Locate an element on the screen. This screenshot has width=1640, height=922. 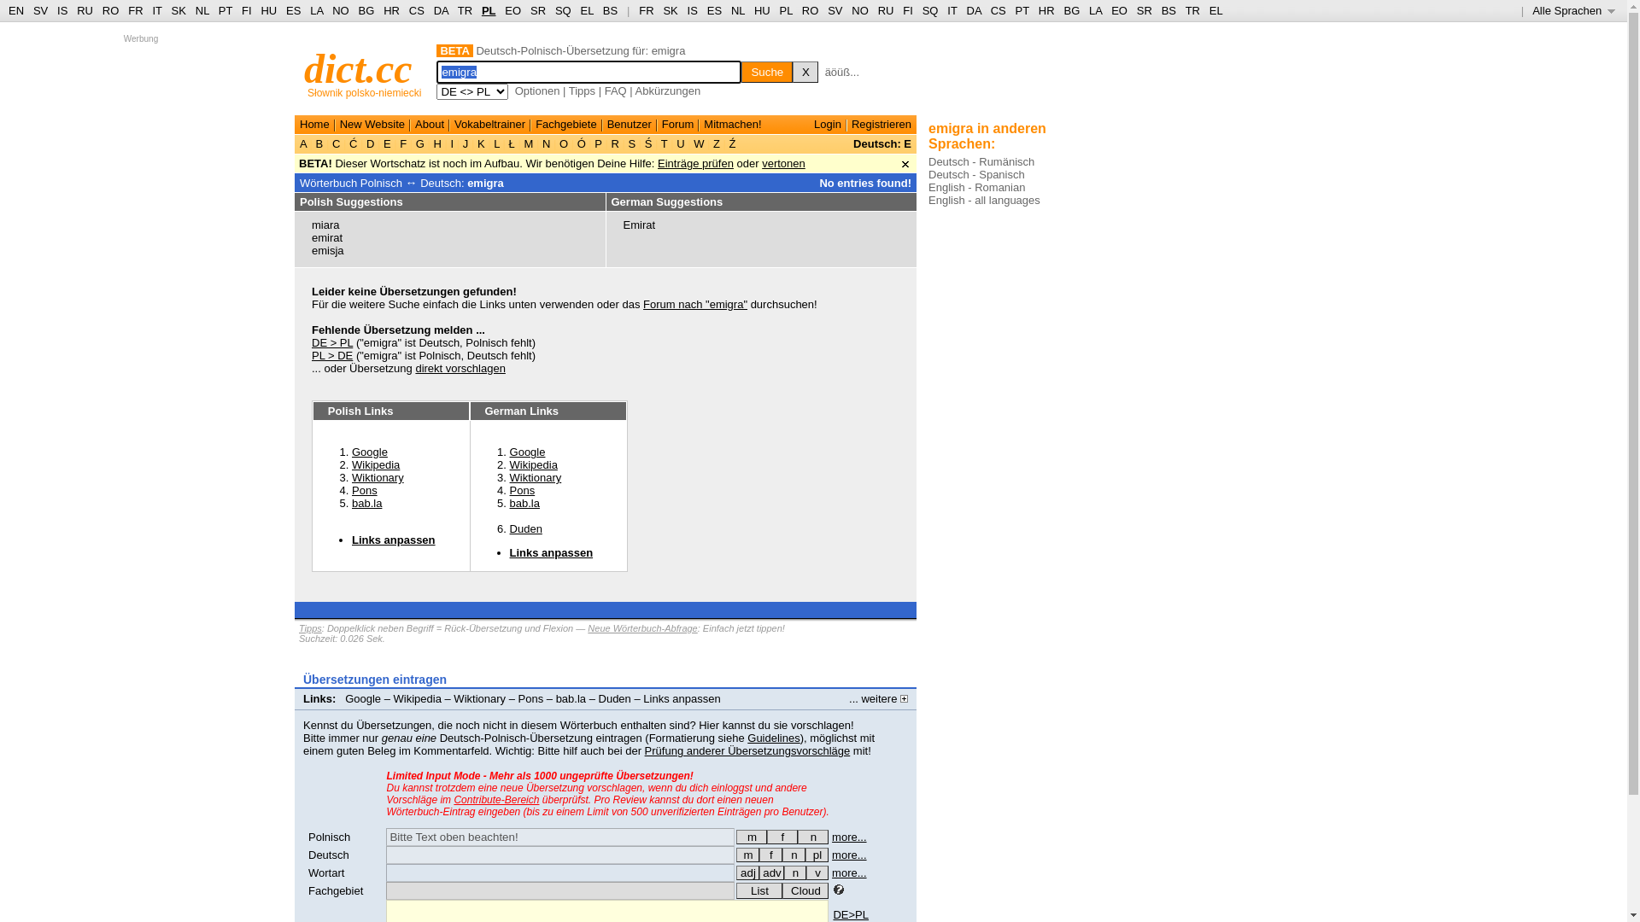
BG is located at coordinates (1071, 10).